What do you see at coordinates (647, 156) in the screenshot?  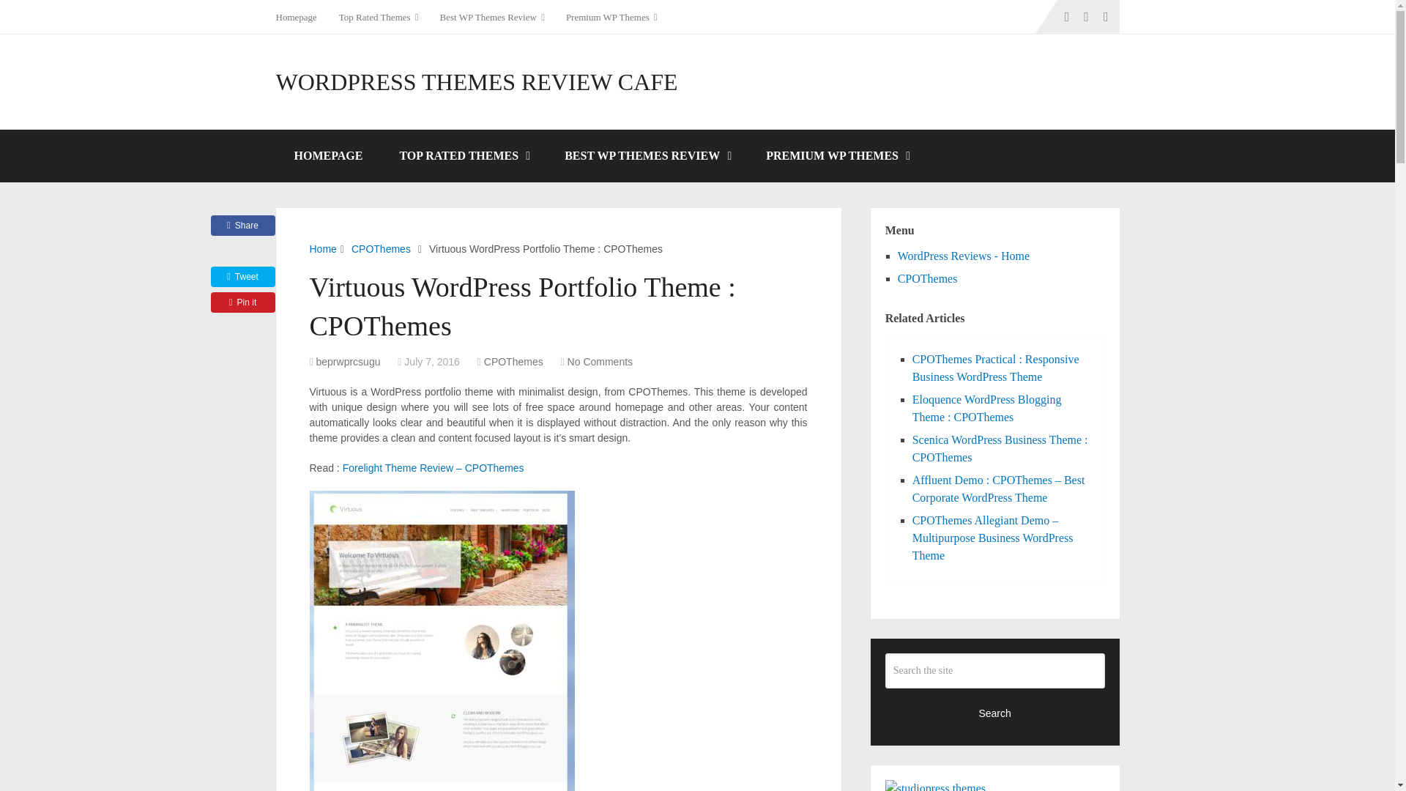 I see `BEST WP THEMES REVIEW` at bounding box center [647, 156].